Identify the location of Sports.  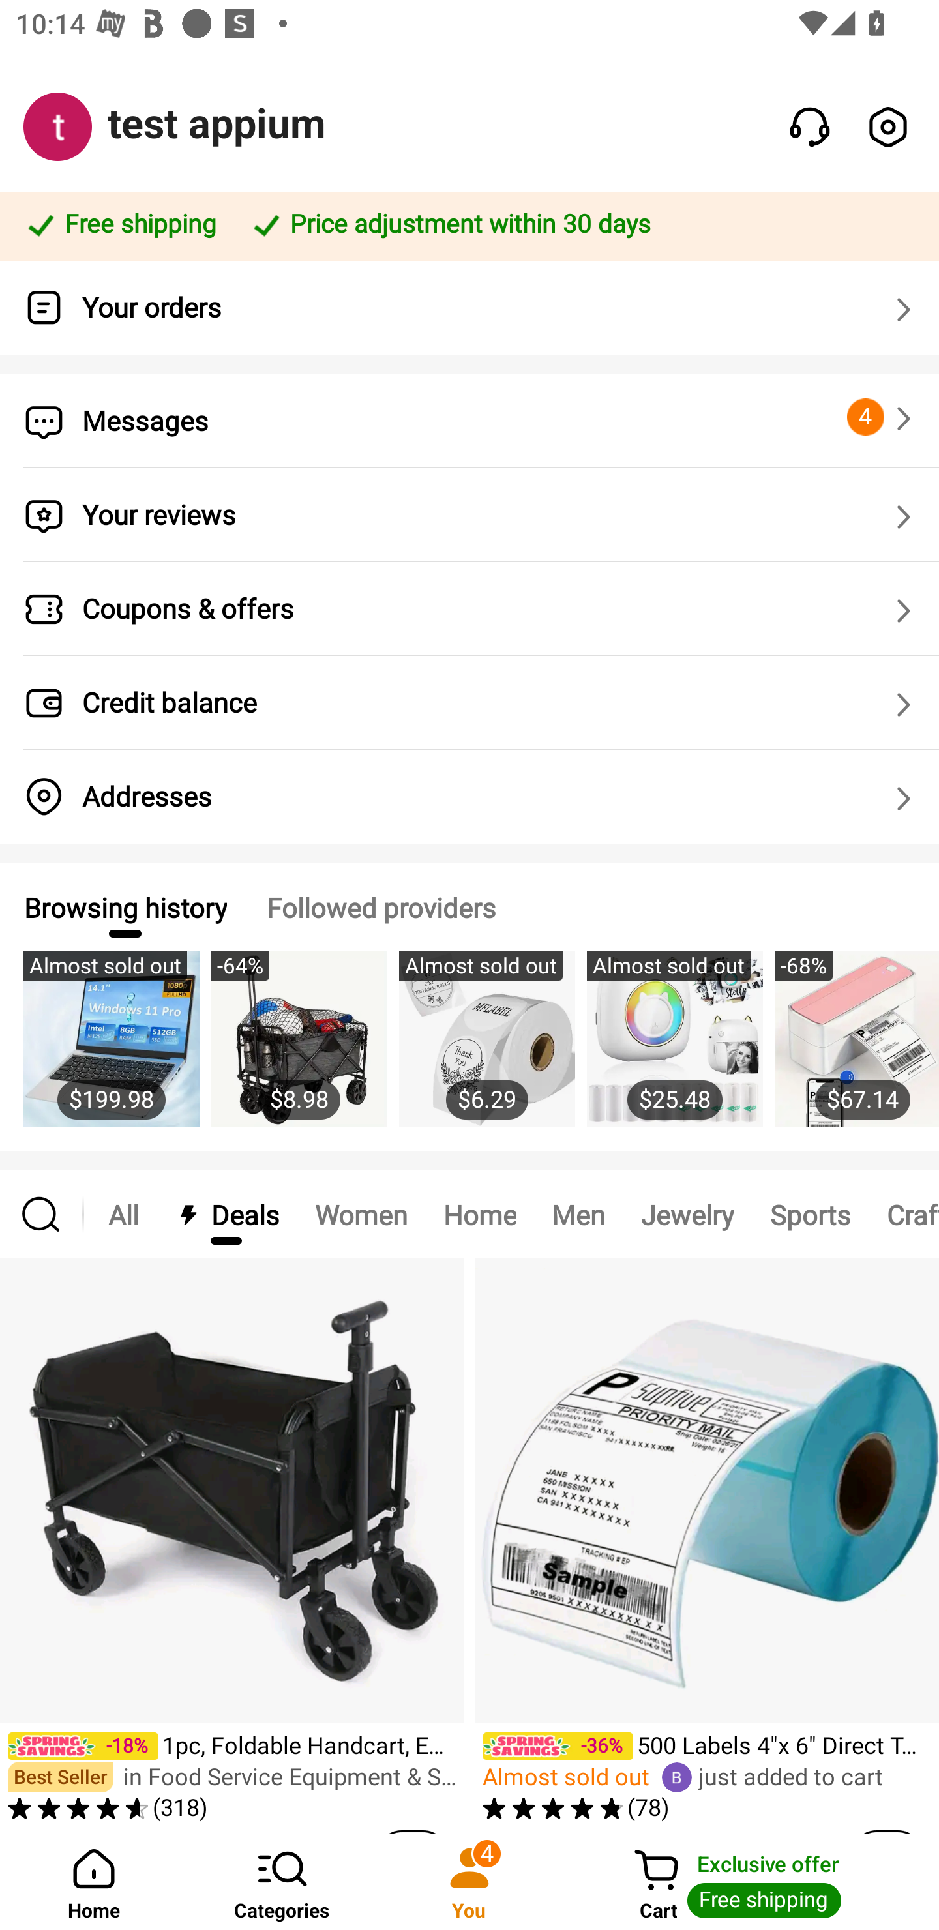
(810, 1213).